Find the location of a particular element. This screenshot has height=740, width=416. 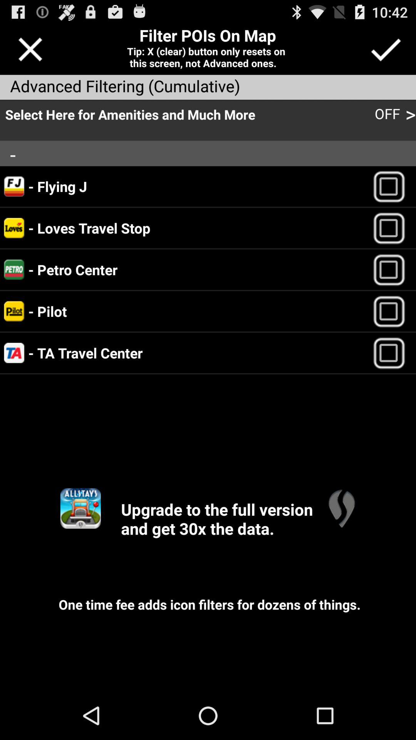

close page is located at coordinates (30, 49).